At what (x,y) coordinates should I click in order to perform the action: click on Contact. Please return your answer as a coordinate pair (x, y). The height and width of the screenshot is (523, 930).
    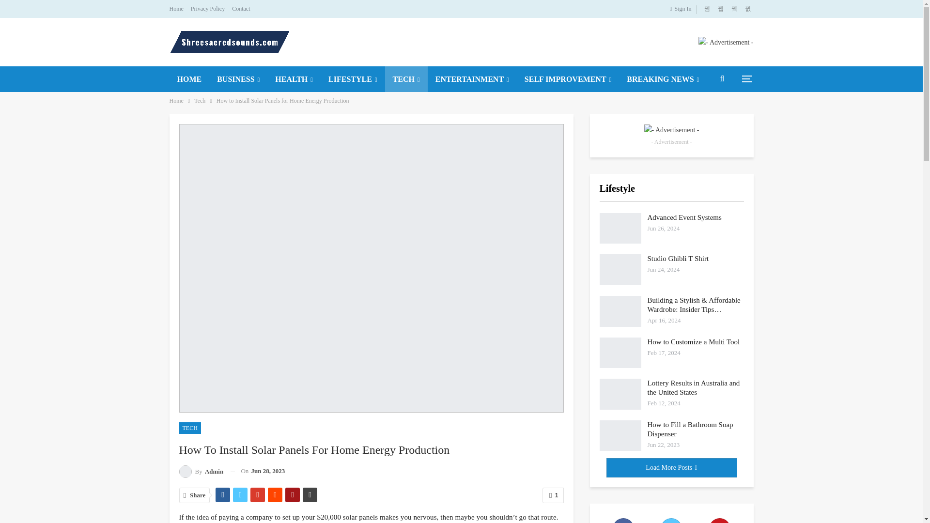
    Looking at the image, I should click on (241, 8).